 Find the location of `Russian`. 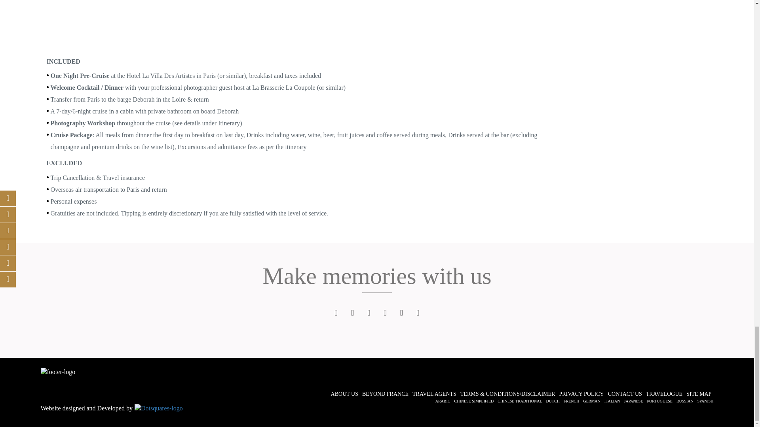

Russian is located at coordinates (685, 401).